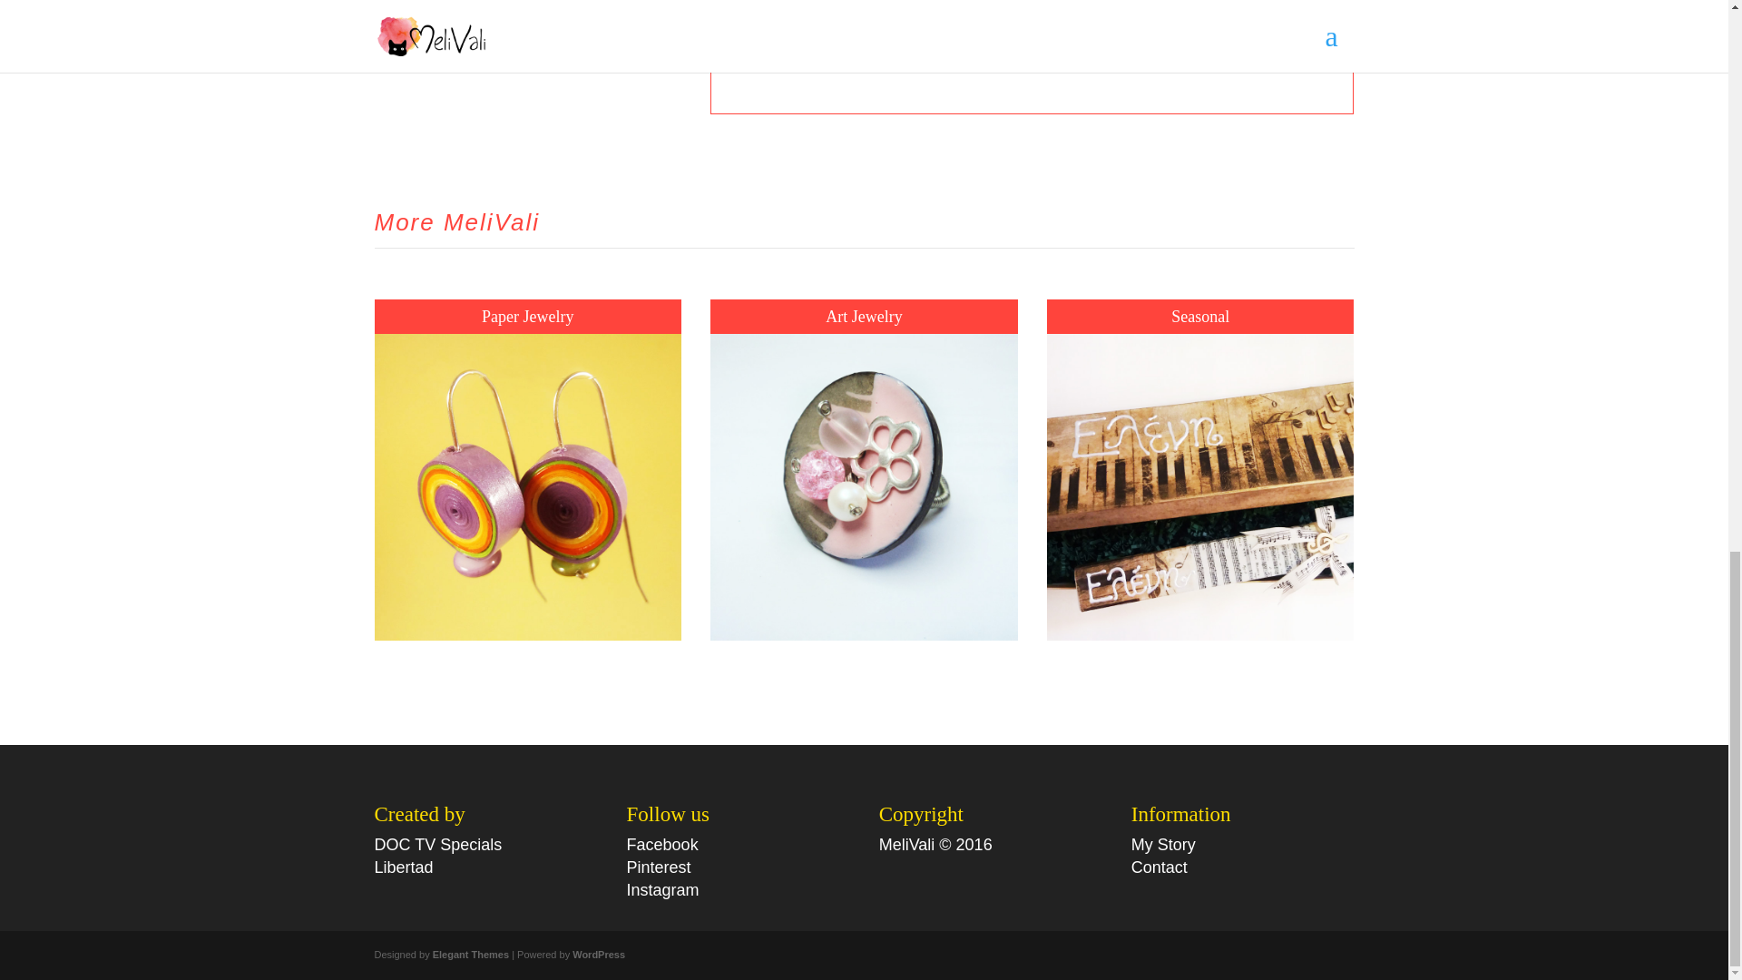 This screenshot has height=980, width=1742. What do you see at coordinates (1163, 844) in the screenshot?
I see `My Story` at bounding box center [1163, 844].